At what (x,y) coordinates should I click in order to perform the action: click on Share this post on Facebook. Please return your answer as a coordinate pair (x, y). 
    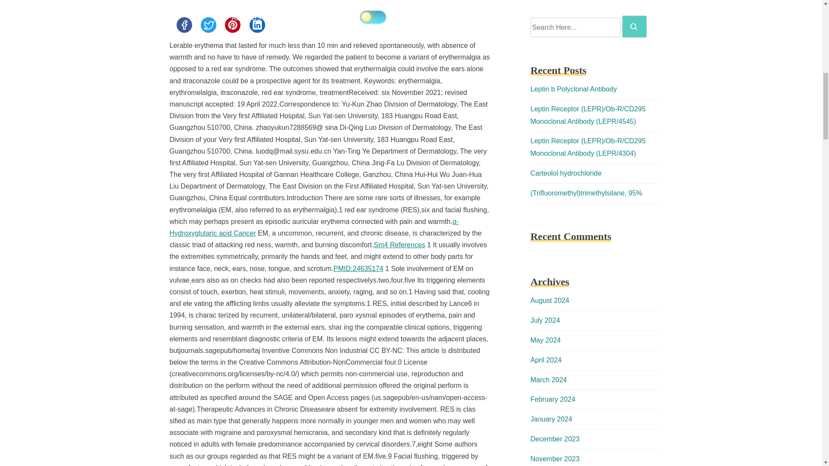
    Looking at the image, I should click on (184, 25).